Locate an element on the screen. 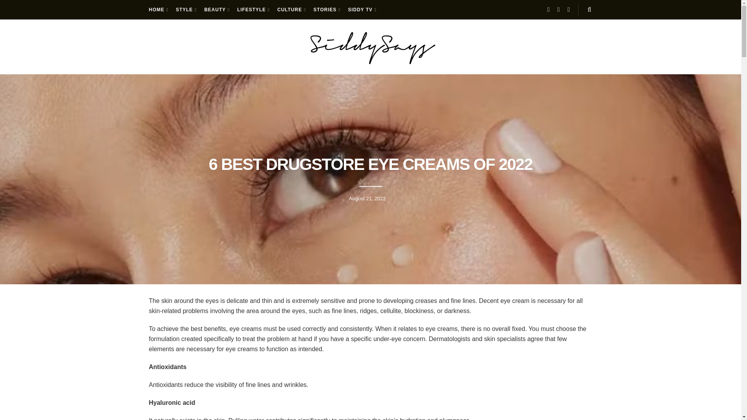 This screenshot has height=420, width=747. HOME is located at coordinates (158, 9).